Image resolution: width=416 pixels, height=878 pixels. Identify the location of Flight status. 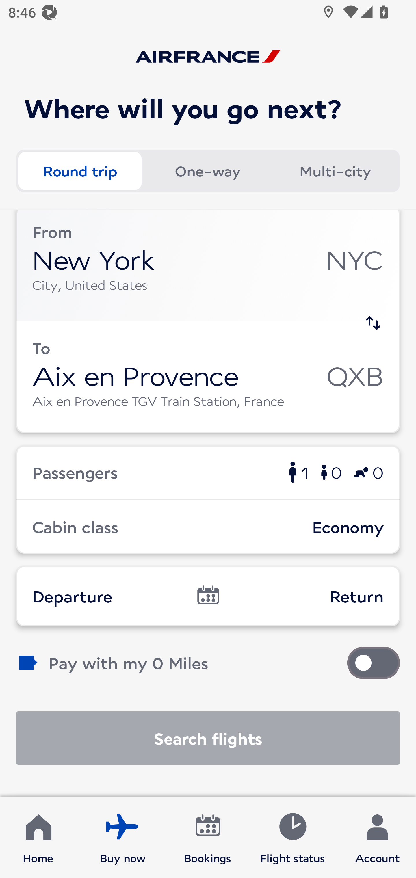
(292, 838).